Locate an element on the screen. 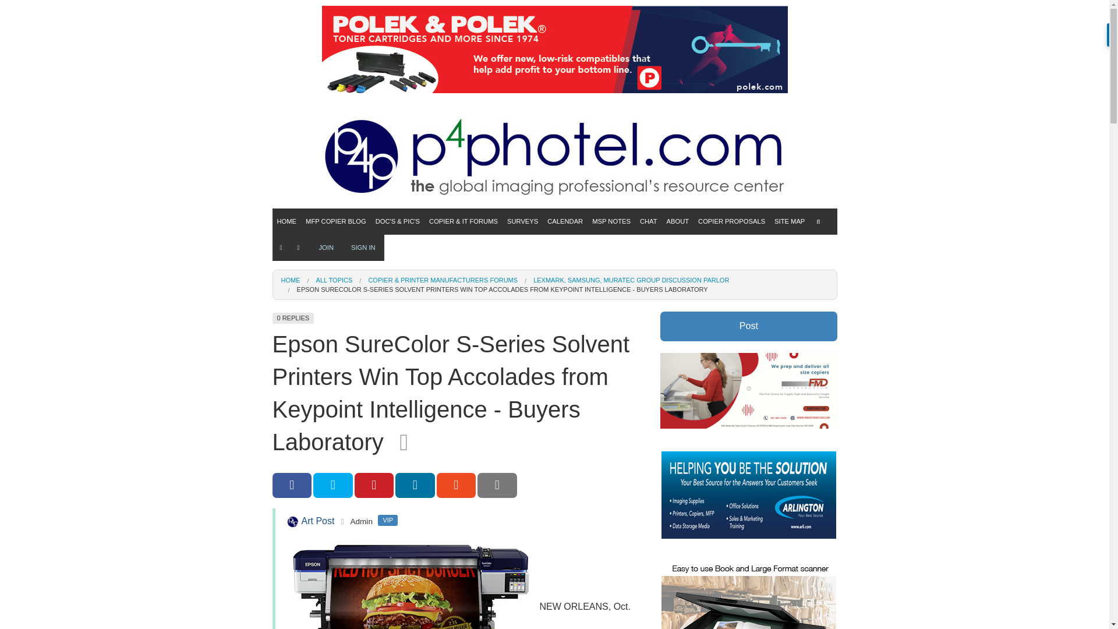 The width and height of the screenshot is (1118, 629). Art Post is located at coordinates (292, 522).